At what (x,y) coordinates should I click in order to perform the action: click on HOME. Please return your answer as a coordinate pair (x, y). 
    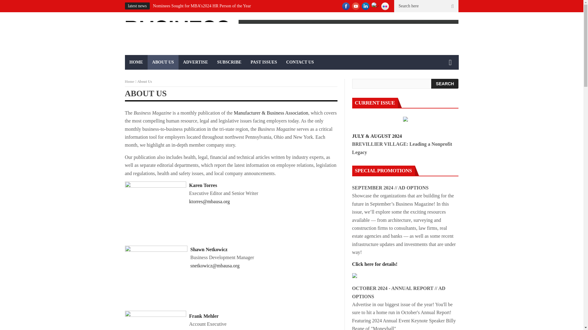
    Looking at the image, I should click on (136, 62).